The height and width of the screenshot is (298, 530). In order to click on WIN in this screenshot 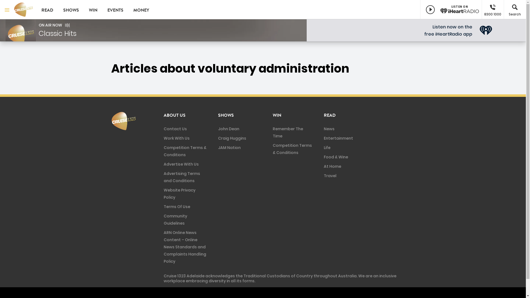, I will do `click(277, 115)`.